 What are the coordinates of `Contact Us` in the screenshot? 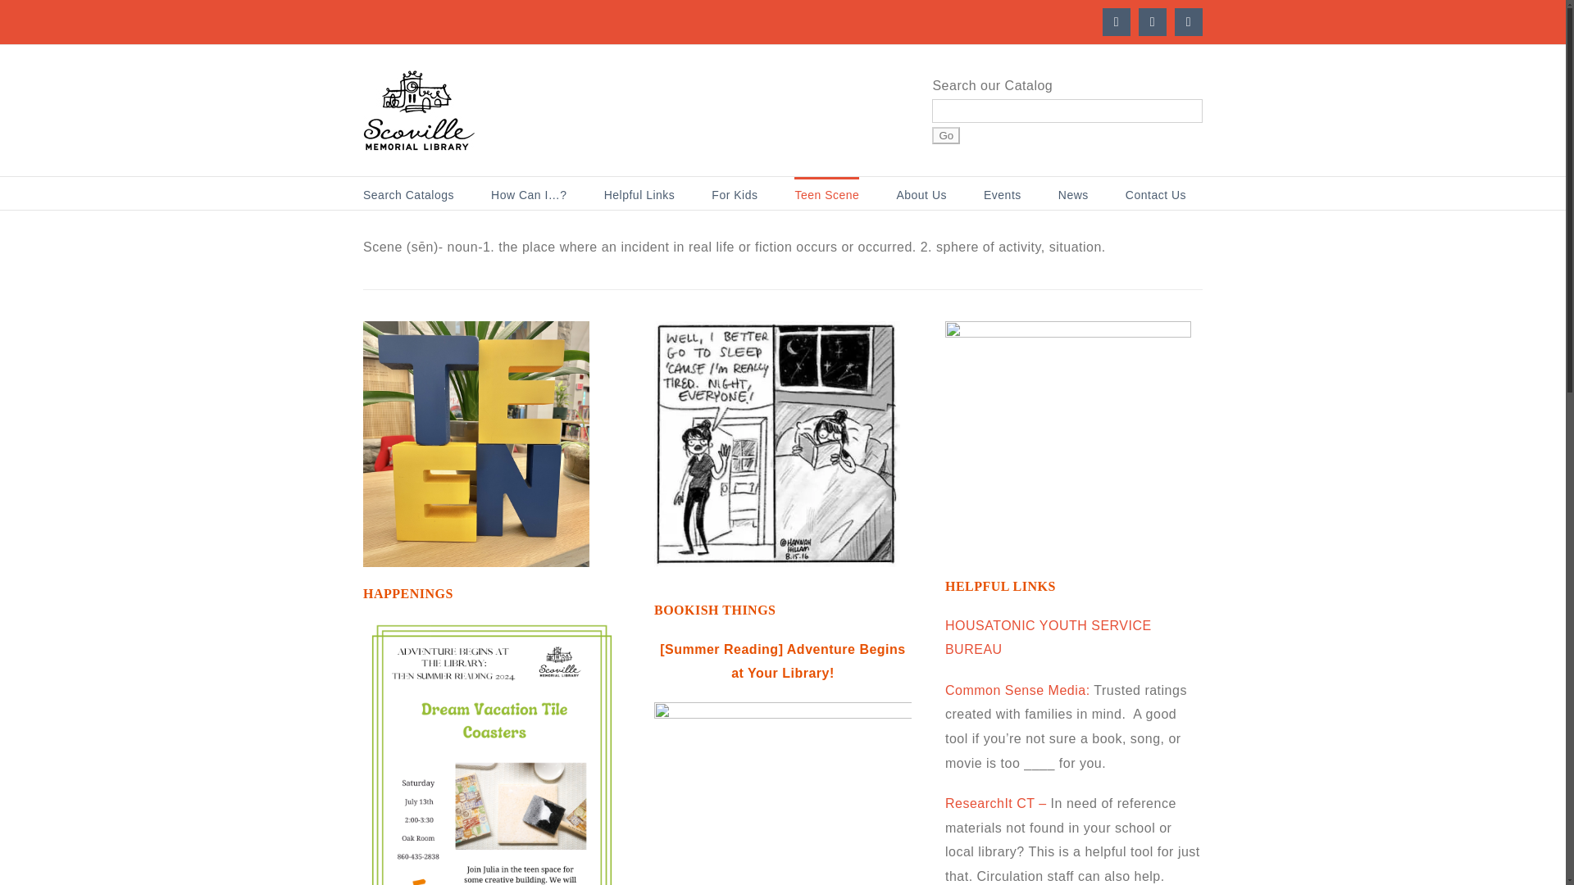 It's located at (1156, 193).